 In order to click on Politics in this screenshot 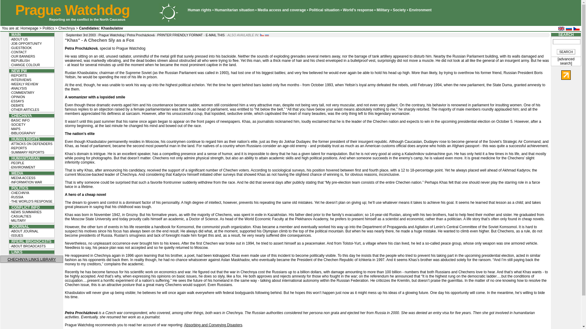, I will do `click(48, 28)`.